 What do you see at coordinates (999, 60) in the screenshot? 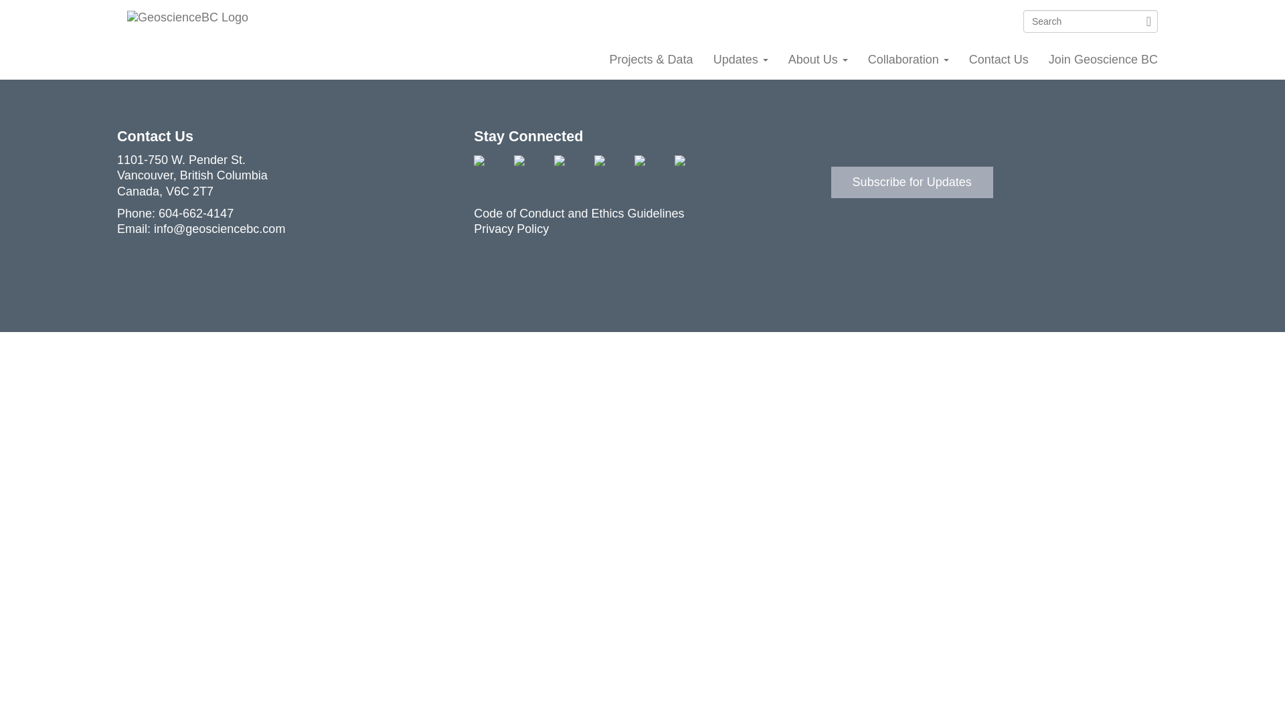
I see `Contact Us` at bounding box center [999, 60].